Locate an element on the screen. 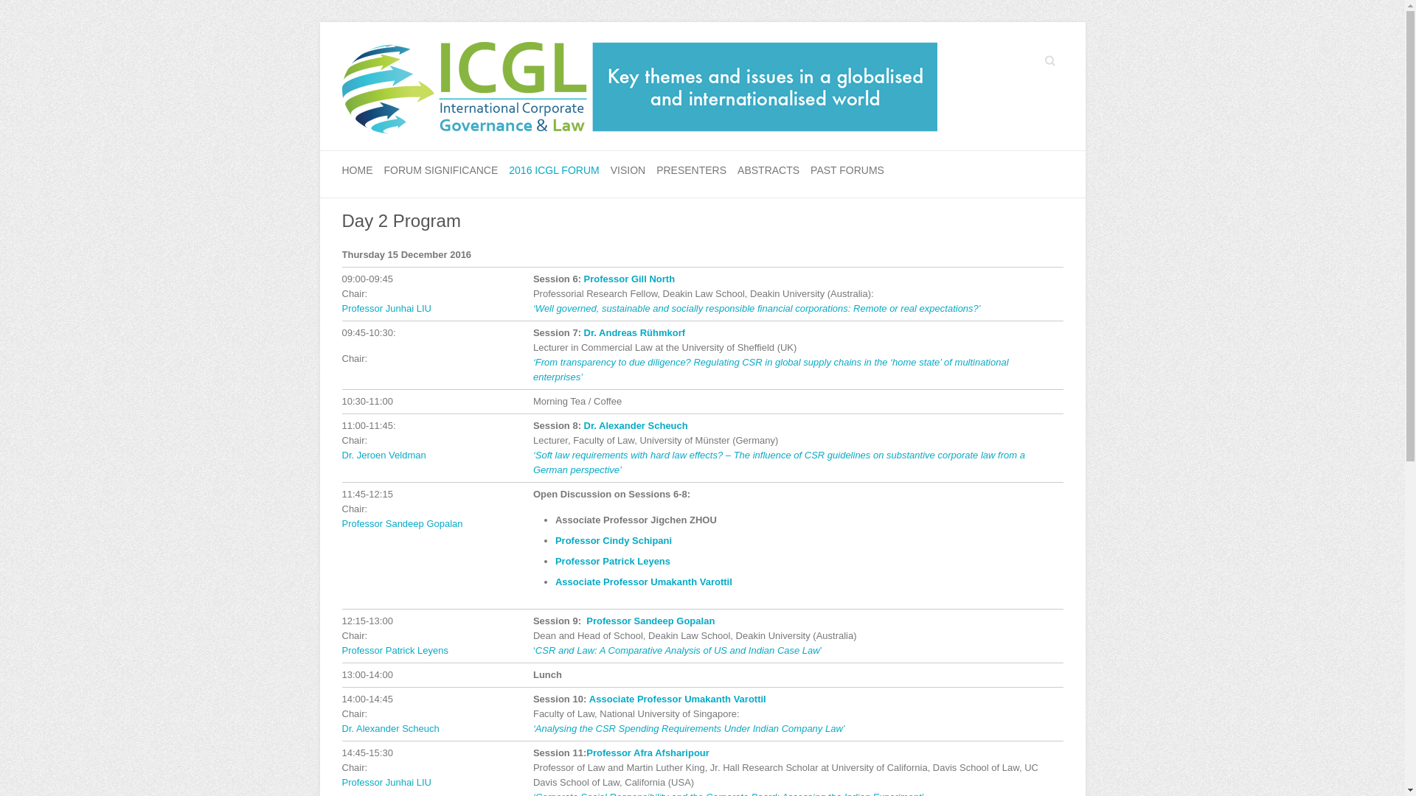 This screenshot has height=796, width=1416. FORUM SIGNIFICANCE is located at coordinates (441, 171).